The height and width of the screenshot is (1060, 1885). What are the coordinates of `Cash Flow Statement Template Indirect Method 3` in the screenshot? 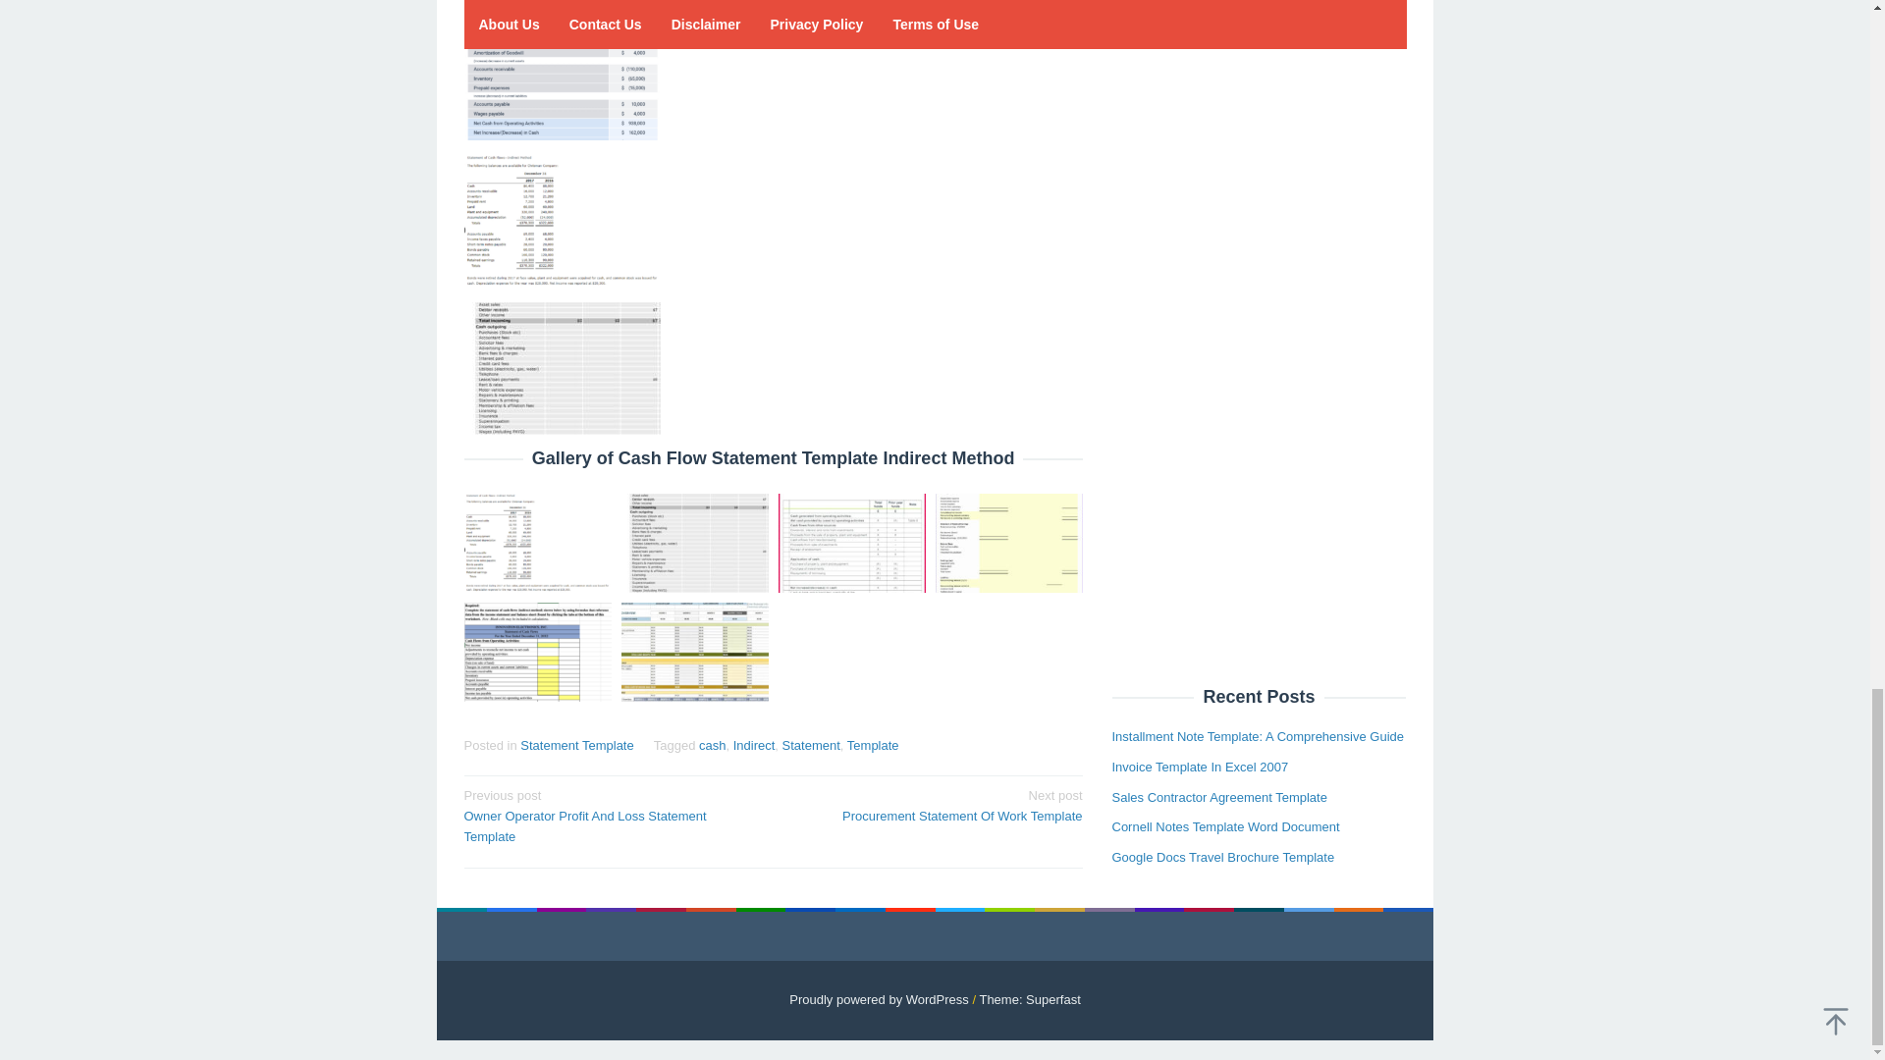 It's located at (562, 73).